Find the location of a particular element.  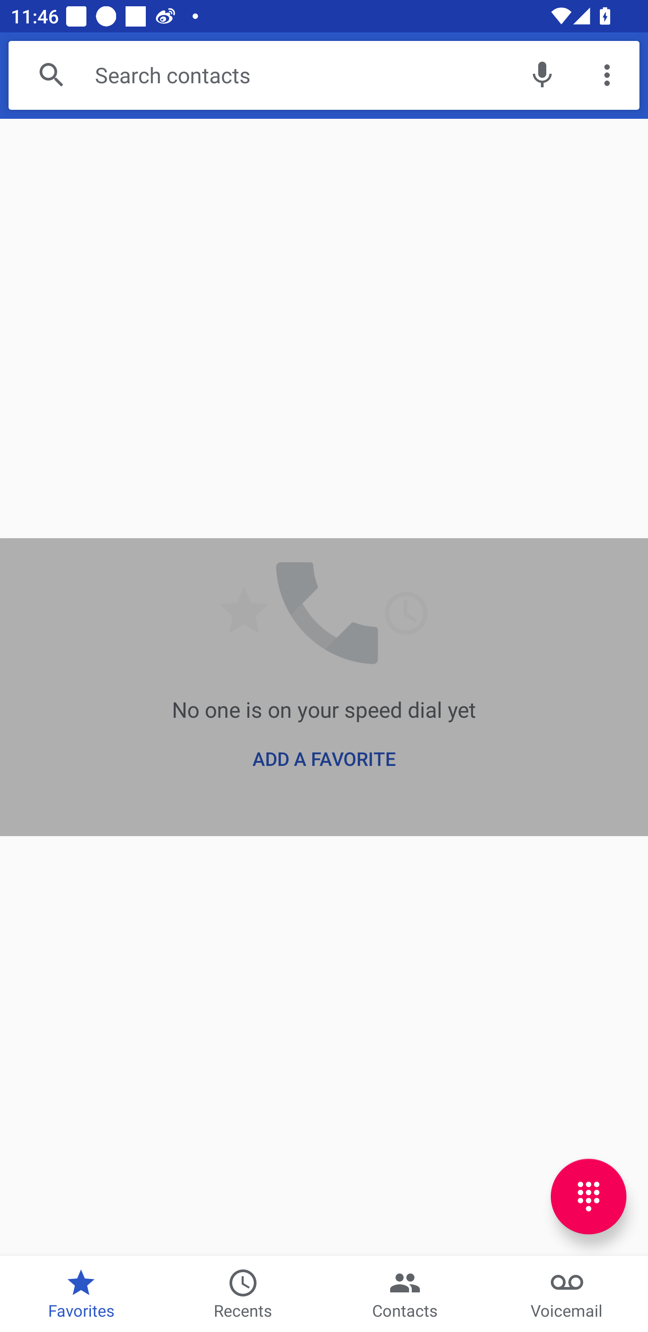

Favorites is located at coordinates (81, 1294).